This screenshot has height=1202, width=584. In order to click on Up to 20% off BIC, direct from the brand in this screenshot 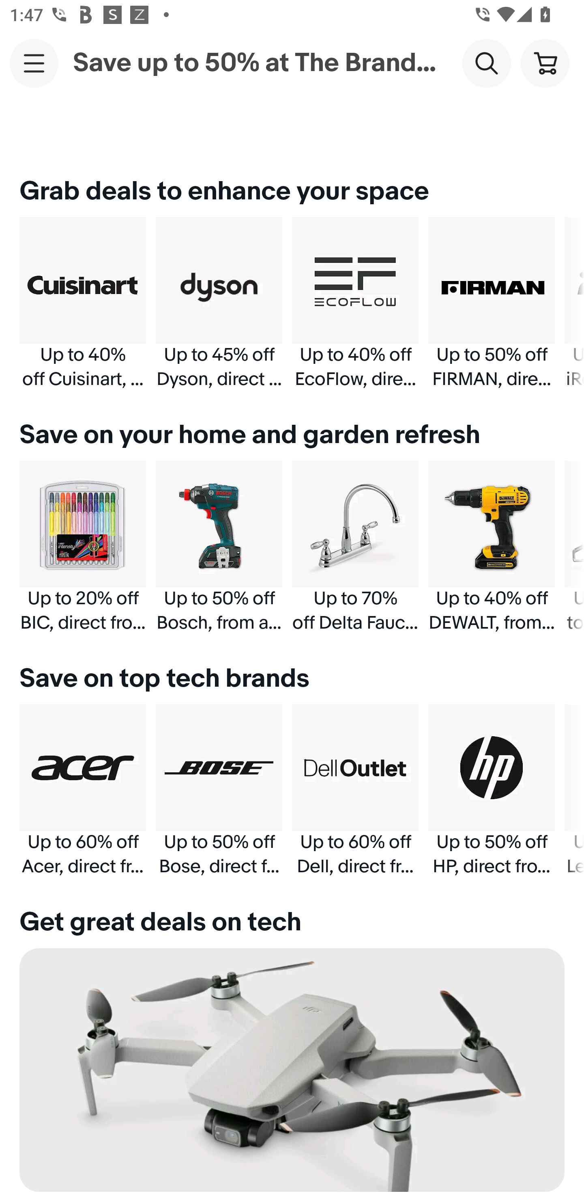, I will do `click(83, 547)`.